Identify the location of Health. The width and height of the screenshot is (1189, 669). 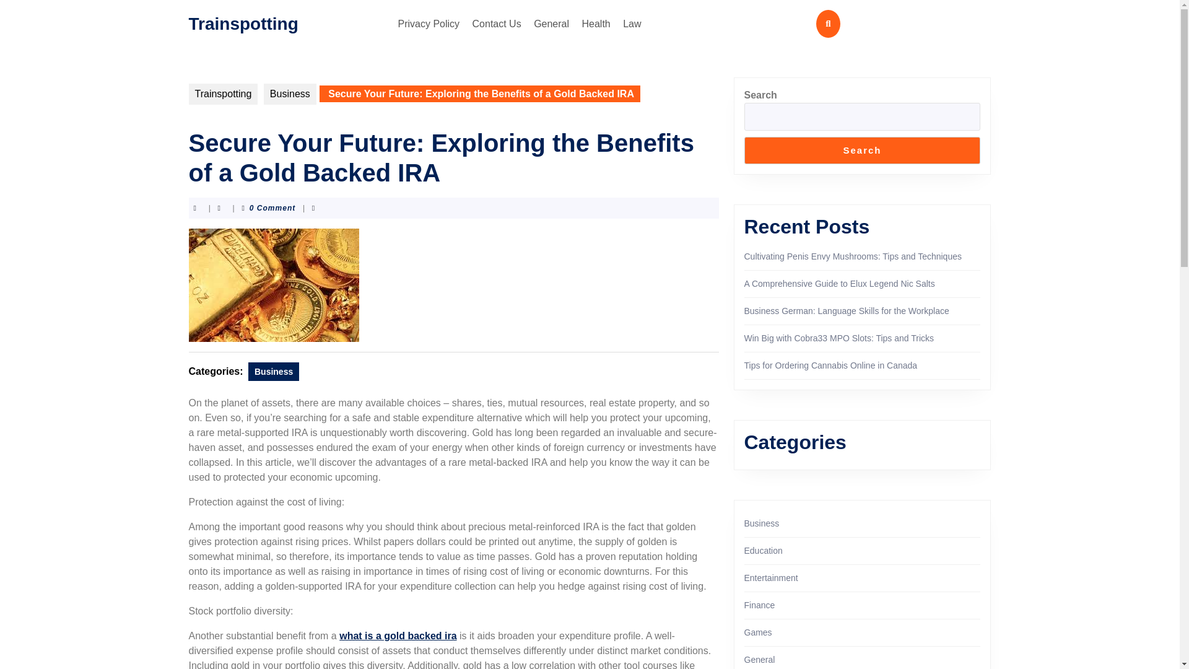
(596, 24).